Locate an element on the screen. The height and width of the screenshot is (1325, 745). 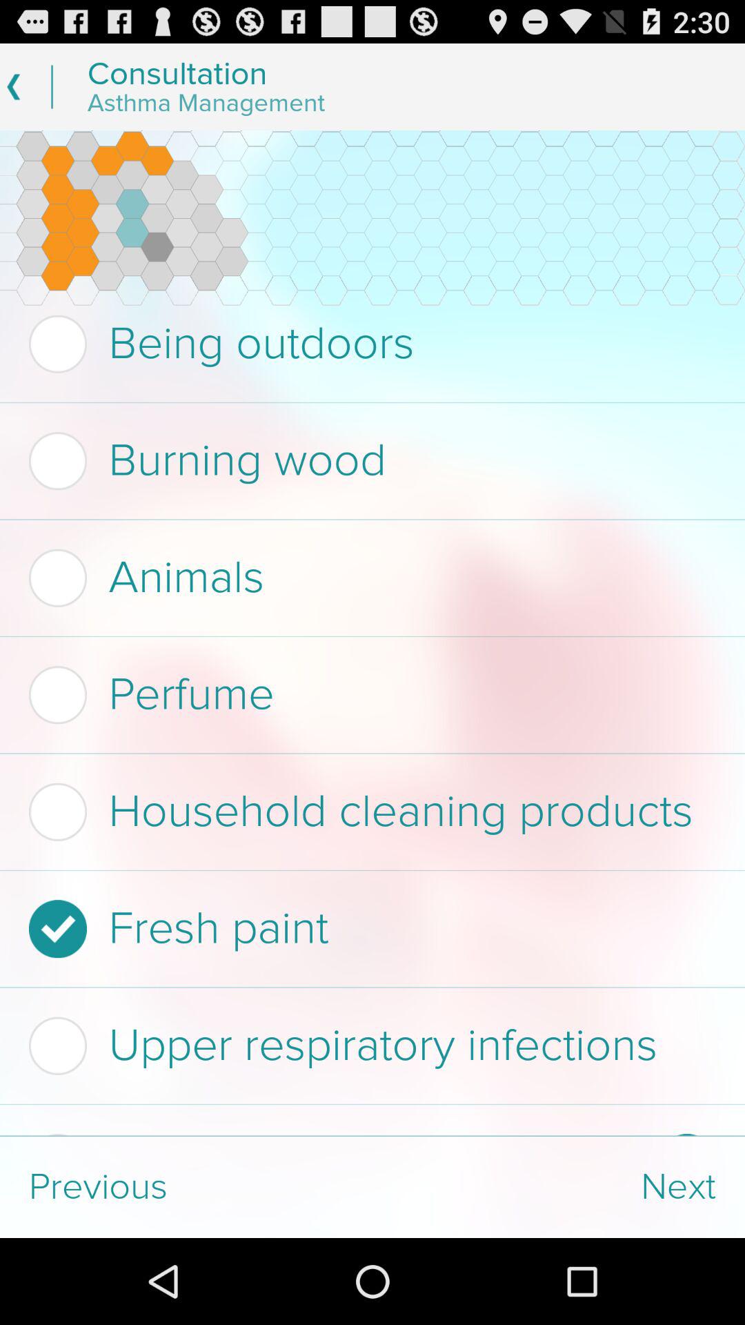
choose the icon below the perfume is located at coordinates (368, 812).